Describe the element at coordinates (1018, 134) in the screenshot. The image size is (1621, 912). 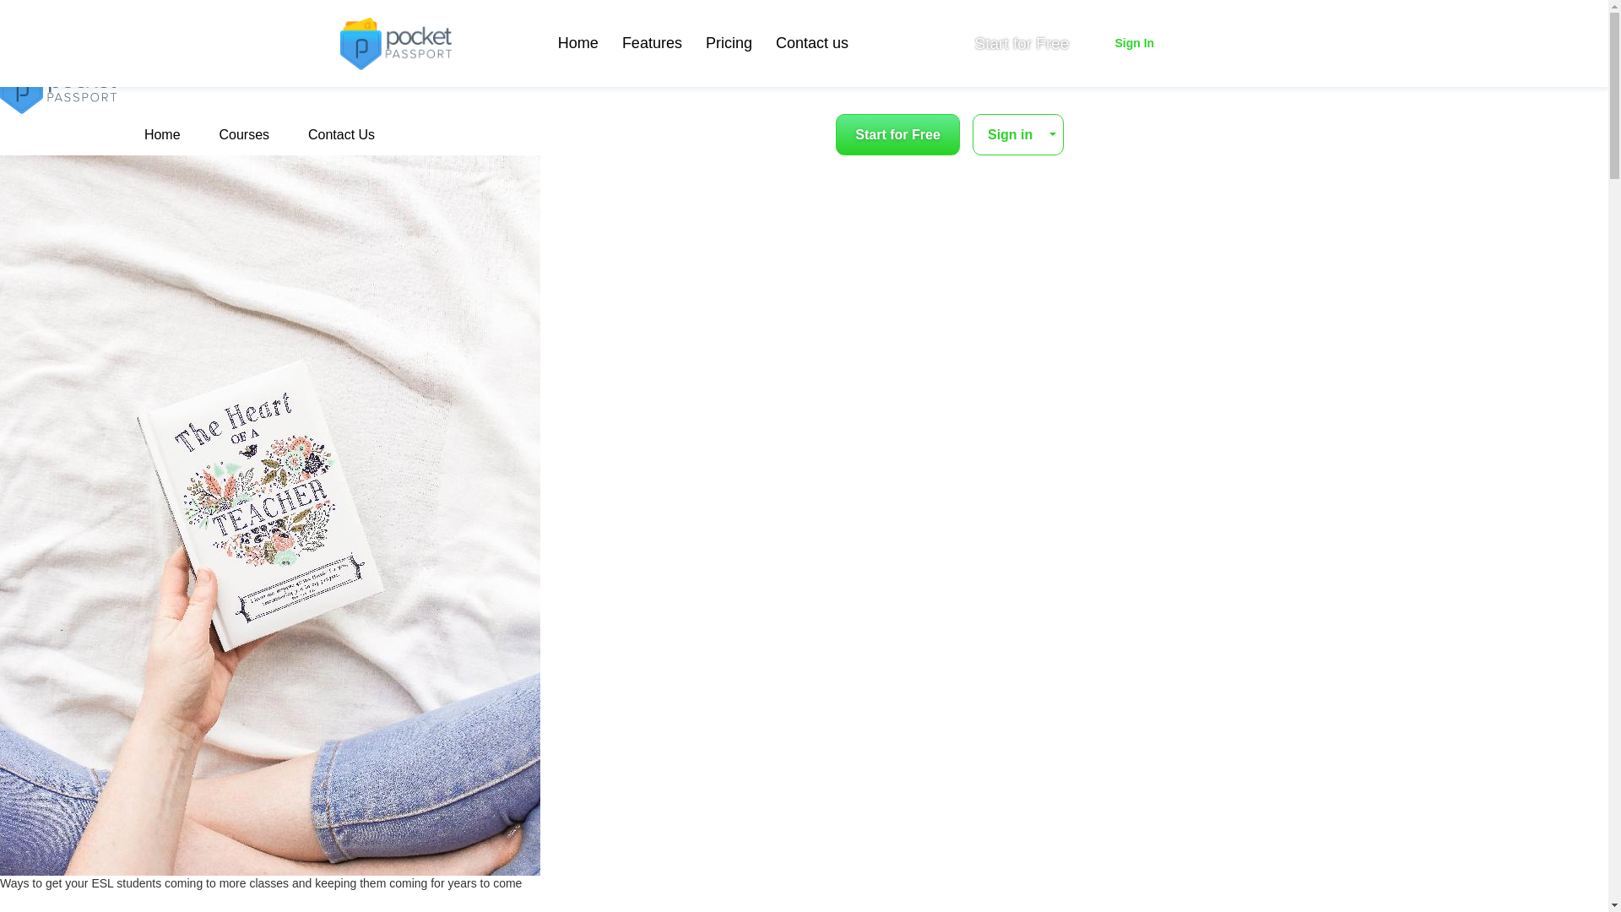
I see `Sign in` at that location.